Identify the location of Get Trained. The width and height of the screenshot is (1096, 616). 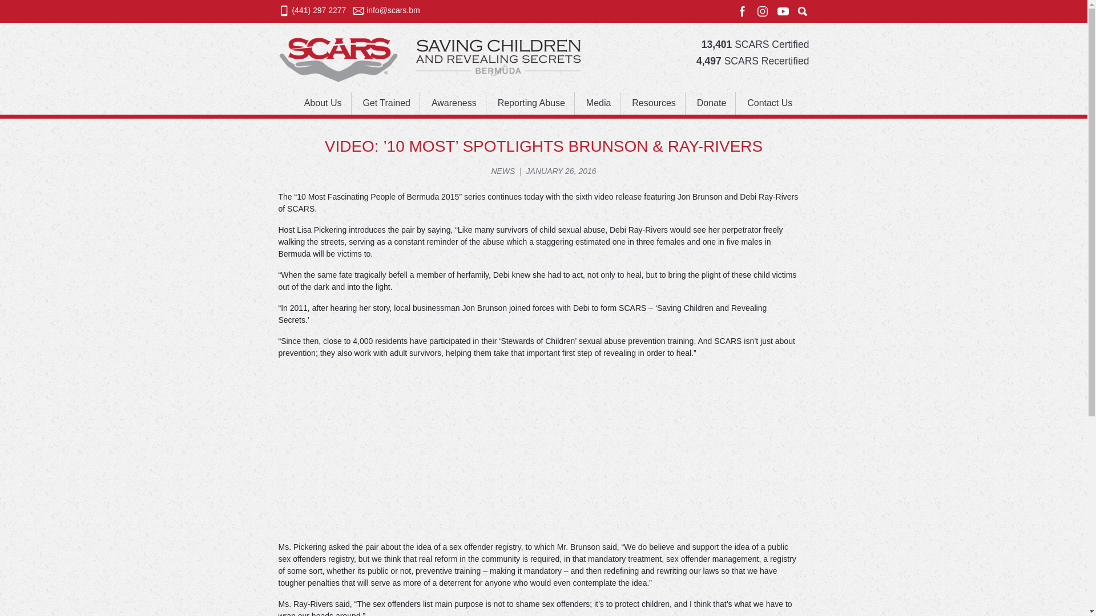
(386, 103).